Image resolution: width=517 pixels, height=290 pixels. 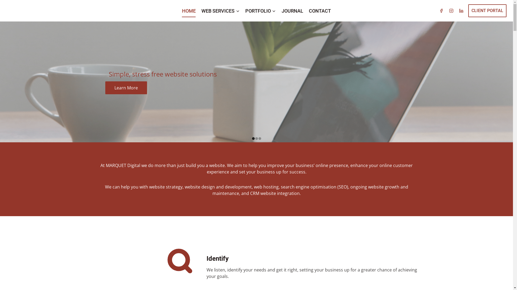 I want to click on CONTACT, so click(x=320, y=11).